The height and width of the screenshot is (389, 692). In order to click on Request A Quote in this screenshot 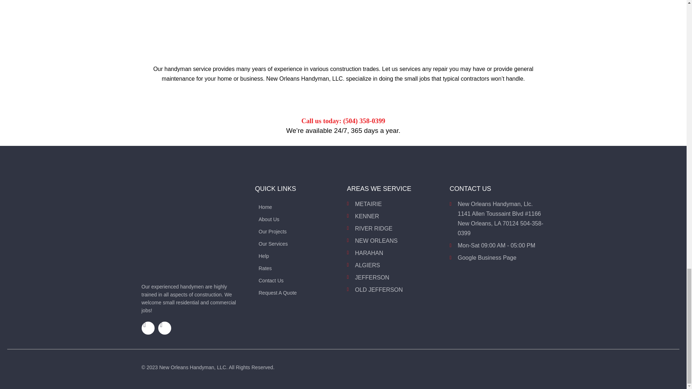, I will do `click(297, 291)`.